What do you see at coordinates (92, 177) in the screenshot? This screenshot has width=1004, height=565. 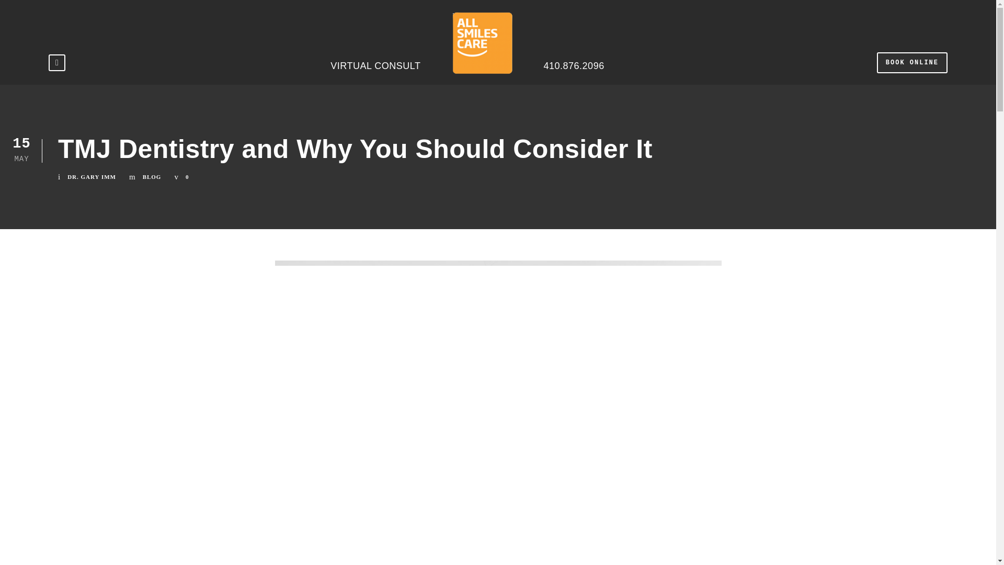 I see `DR. GARY IMM` at bounding box center [92, 177].